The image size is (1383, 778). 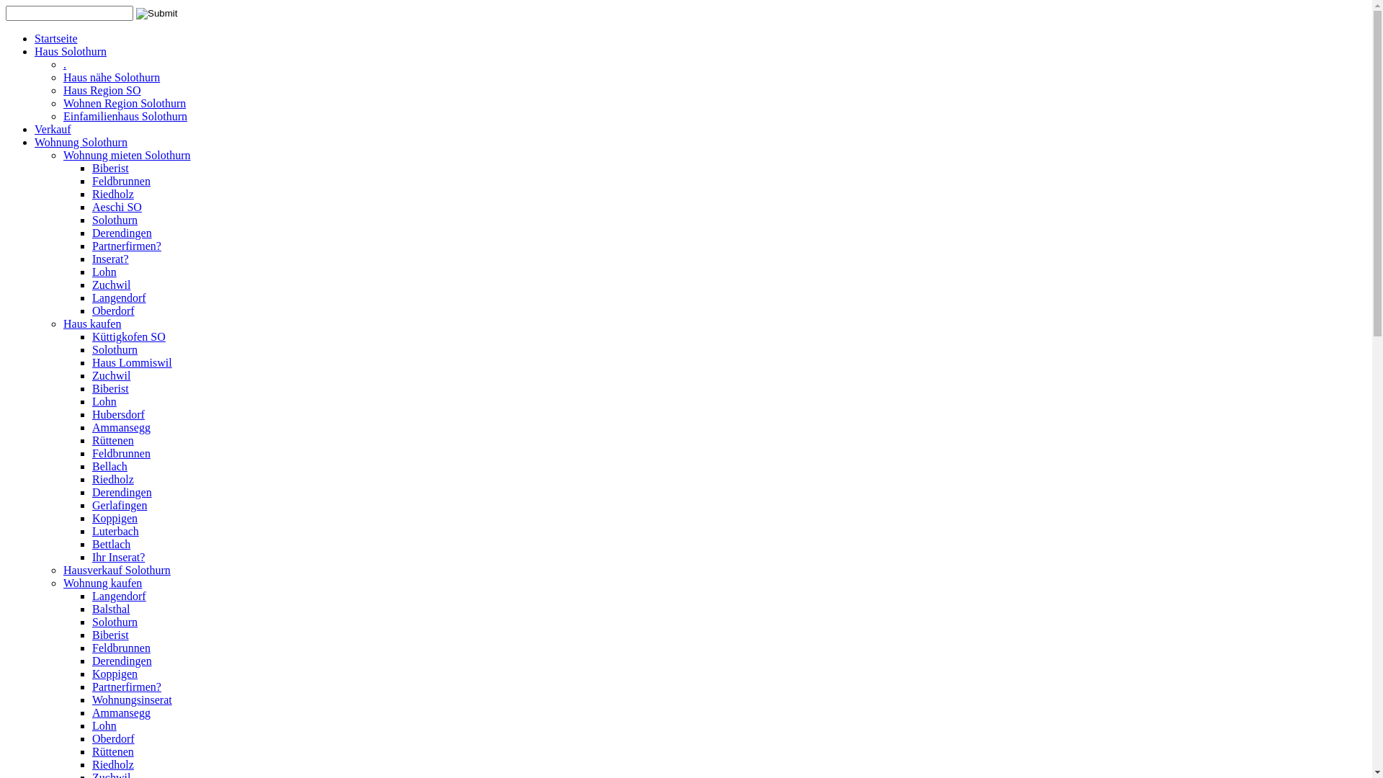 What do you see at coordinates (117, 571) in the screenshot?
I see `Hausverkauf Solothurn` at bounding box center [117, 571].